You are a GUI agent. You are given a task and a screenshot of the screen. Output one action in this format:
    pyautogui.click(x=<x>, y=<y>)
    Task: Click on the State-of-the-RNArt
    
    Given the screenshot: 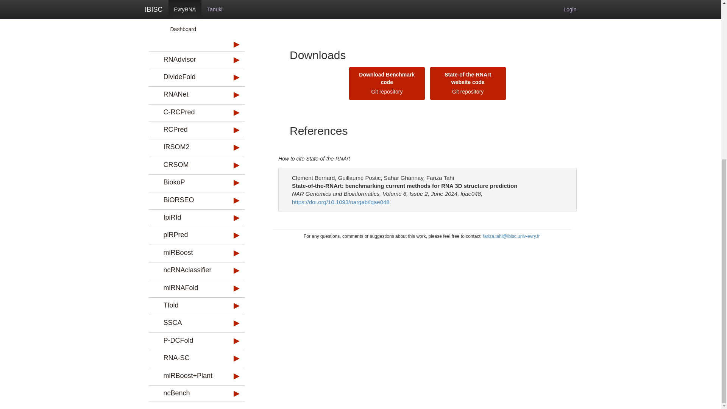 What is the action you would take?
    pyautogui.click(x=187, y=3)
    